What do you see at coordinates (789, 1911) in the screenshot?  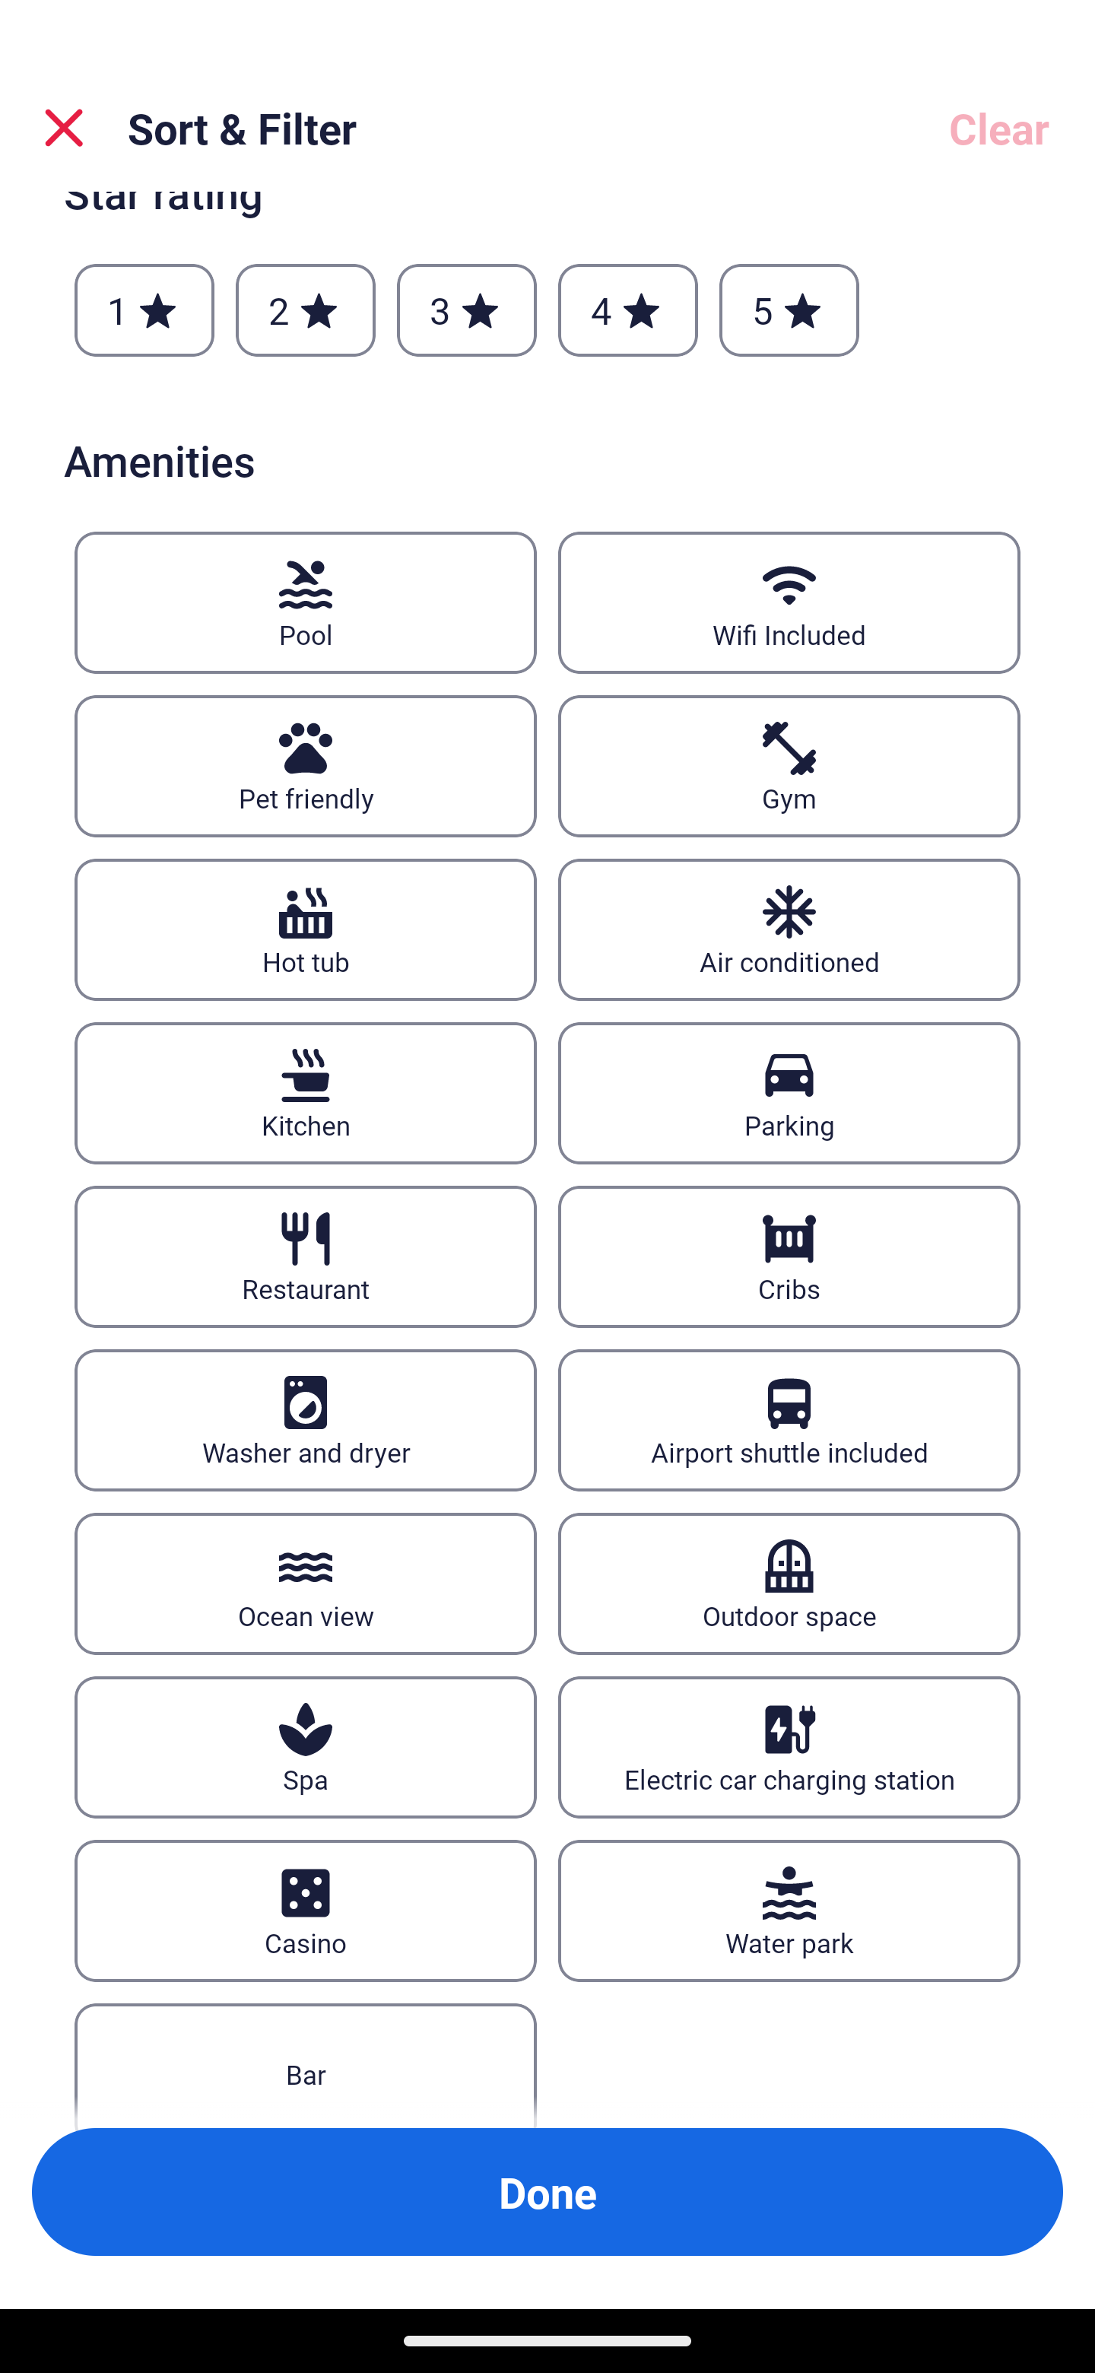 I see `Water park` at bounding box center [789, 1911].